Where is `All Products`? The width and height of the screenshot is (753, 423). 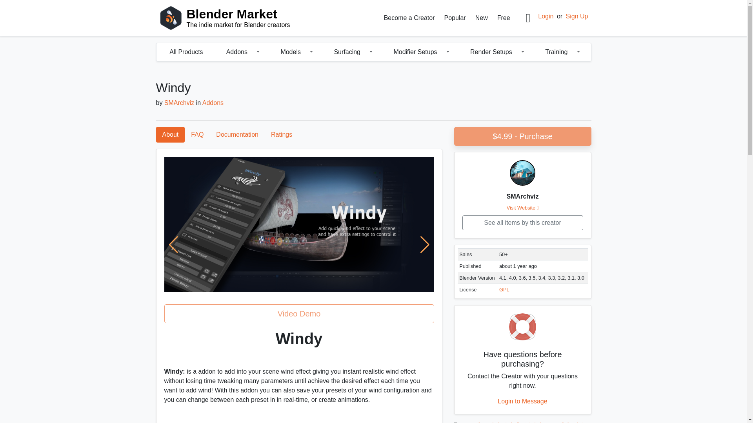 All Products is located at coordinates (186, 52).